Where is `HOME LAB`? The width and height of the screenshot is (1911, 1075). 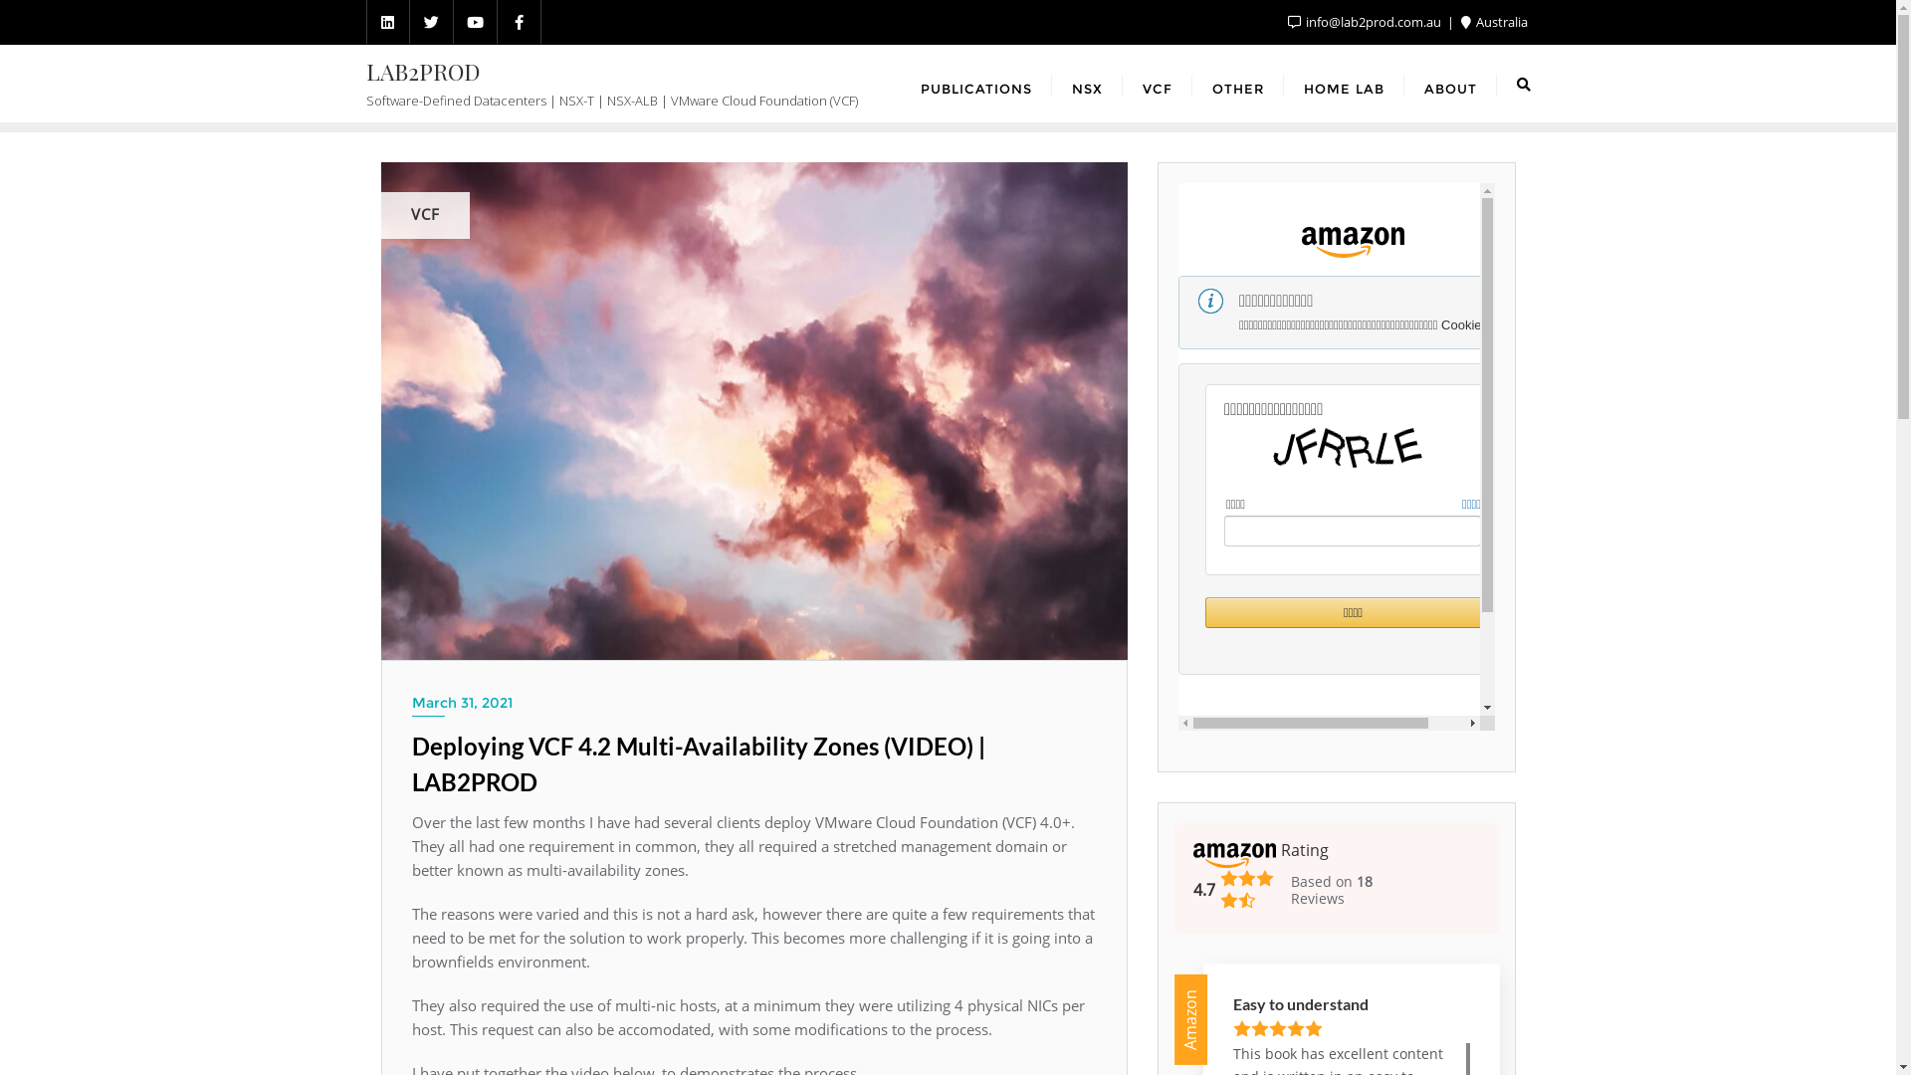
HOME LAB is located at coordinates (1344, 84).